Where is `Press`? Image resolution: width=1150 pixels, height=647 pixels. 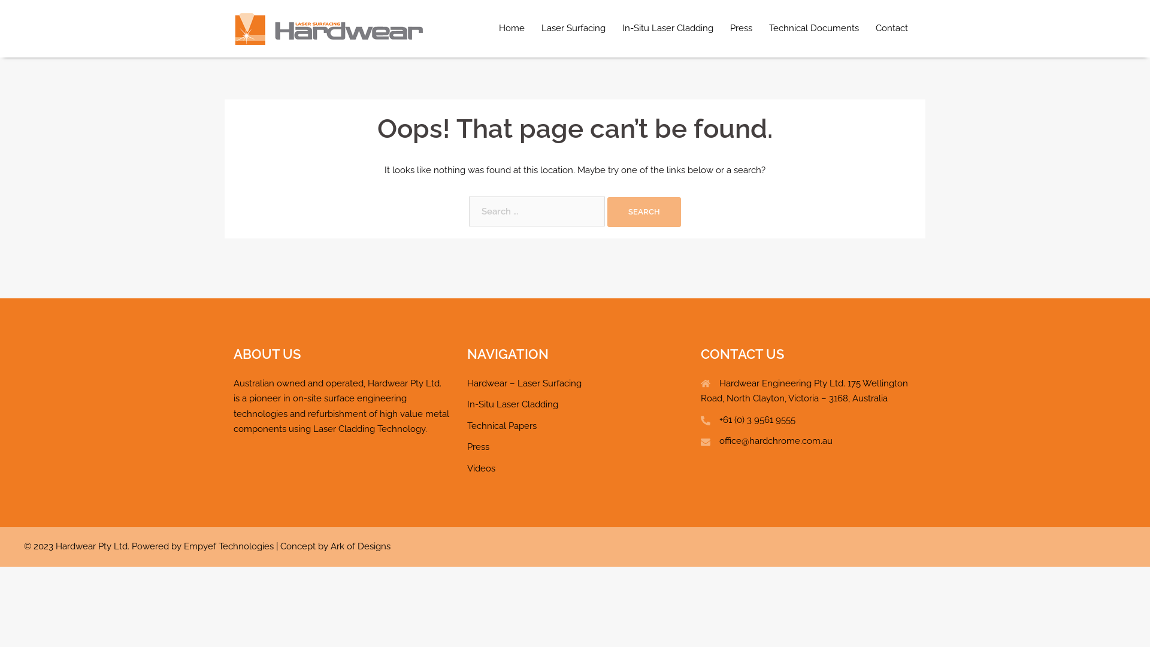
Press is located at coordinates (742, 29).